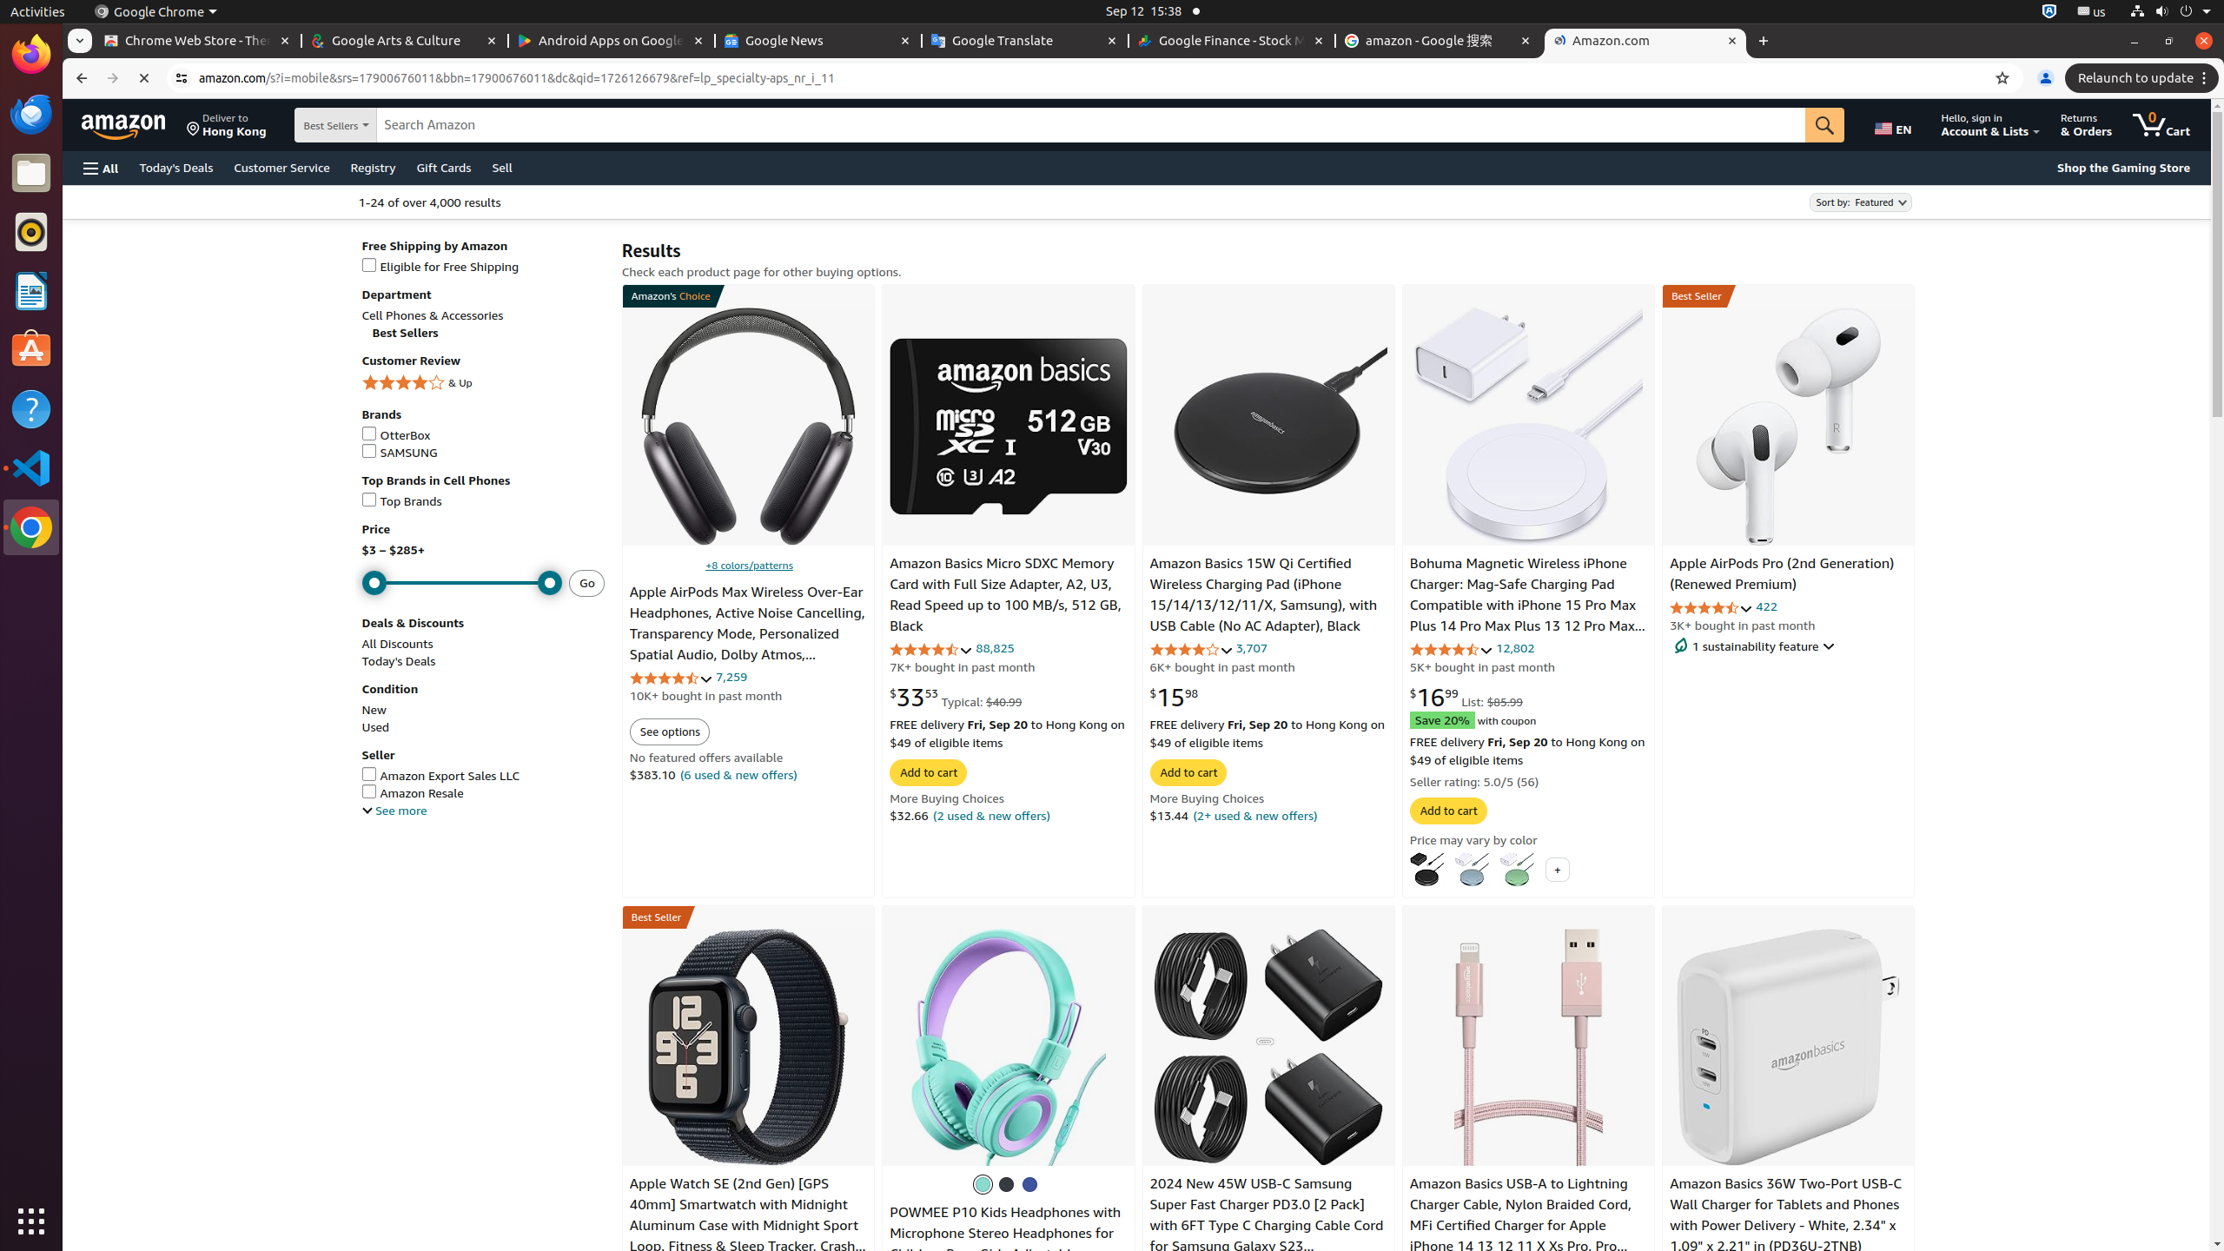 This screenshot has height=1251, width=2224. What do you see at coordinates (483, 502) in the screenshot?
I see `Top Brands` at bounding box center [483, 502].